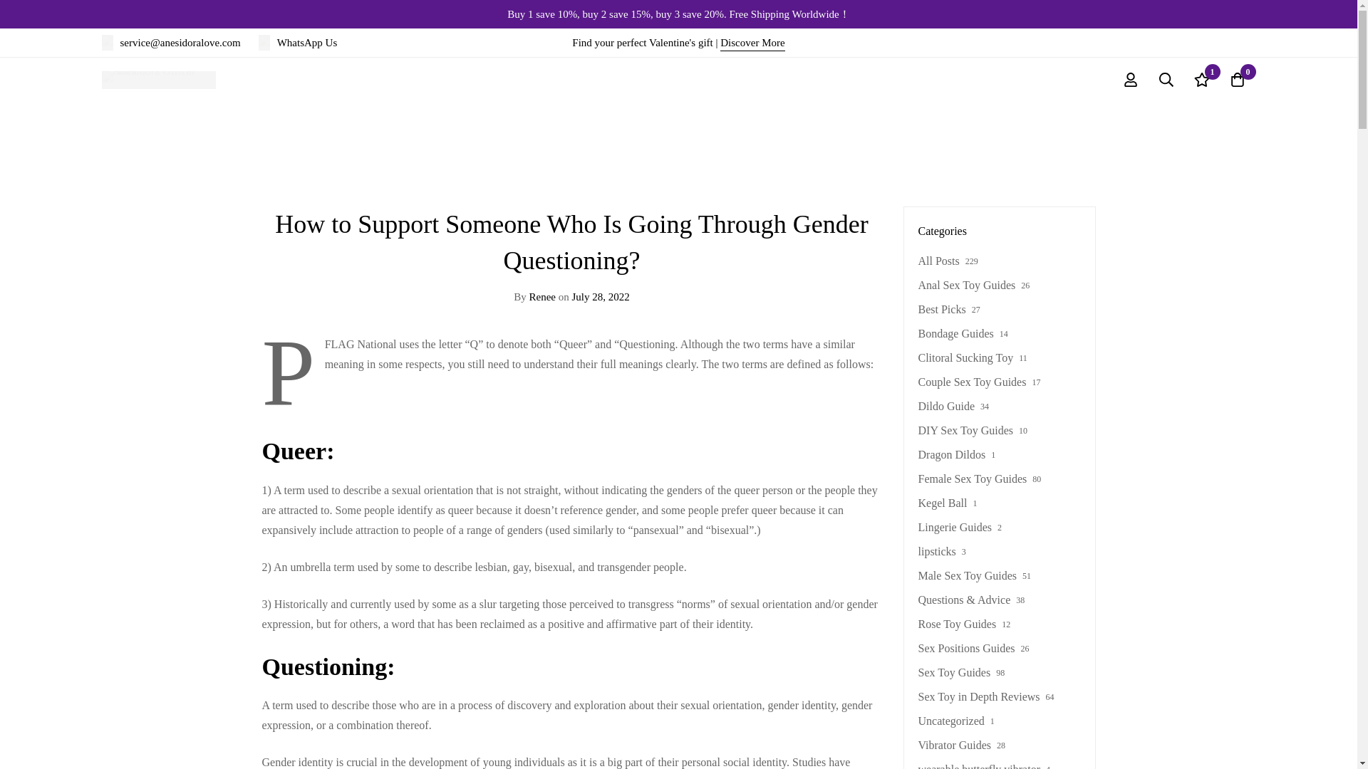  I want to click on WhatsApp Us, so click(298, 43).